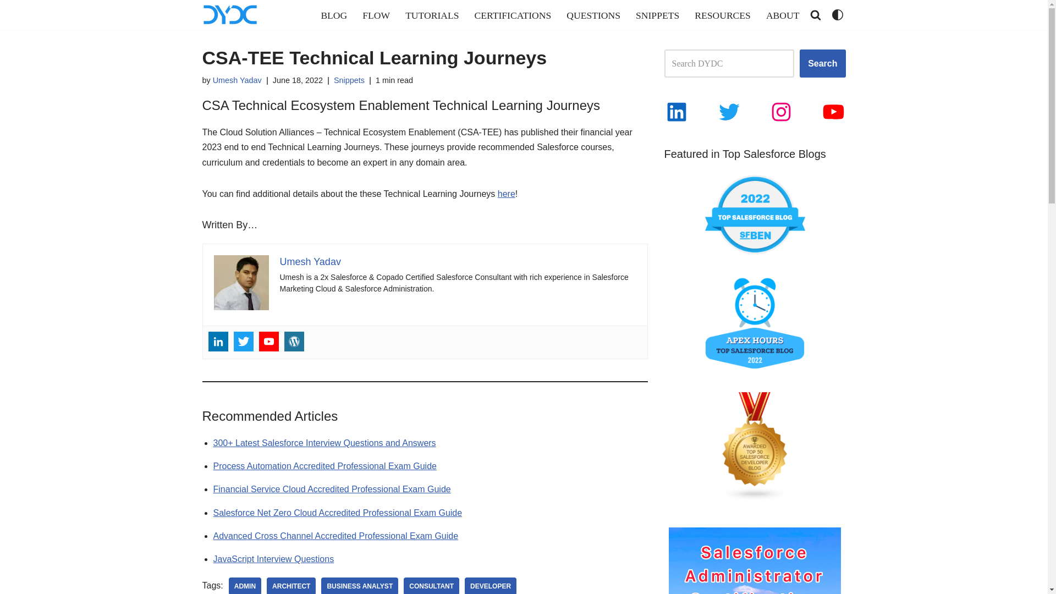 Image resolution: width=1056 pixels, height=594 pixels. Describe the element at coordinates (657, 15) in the screenshot. I see `SNIPPETS` at that location.